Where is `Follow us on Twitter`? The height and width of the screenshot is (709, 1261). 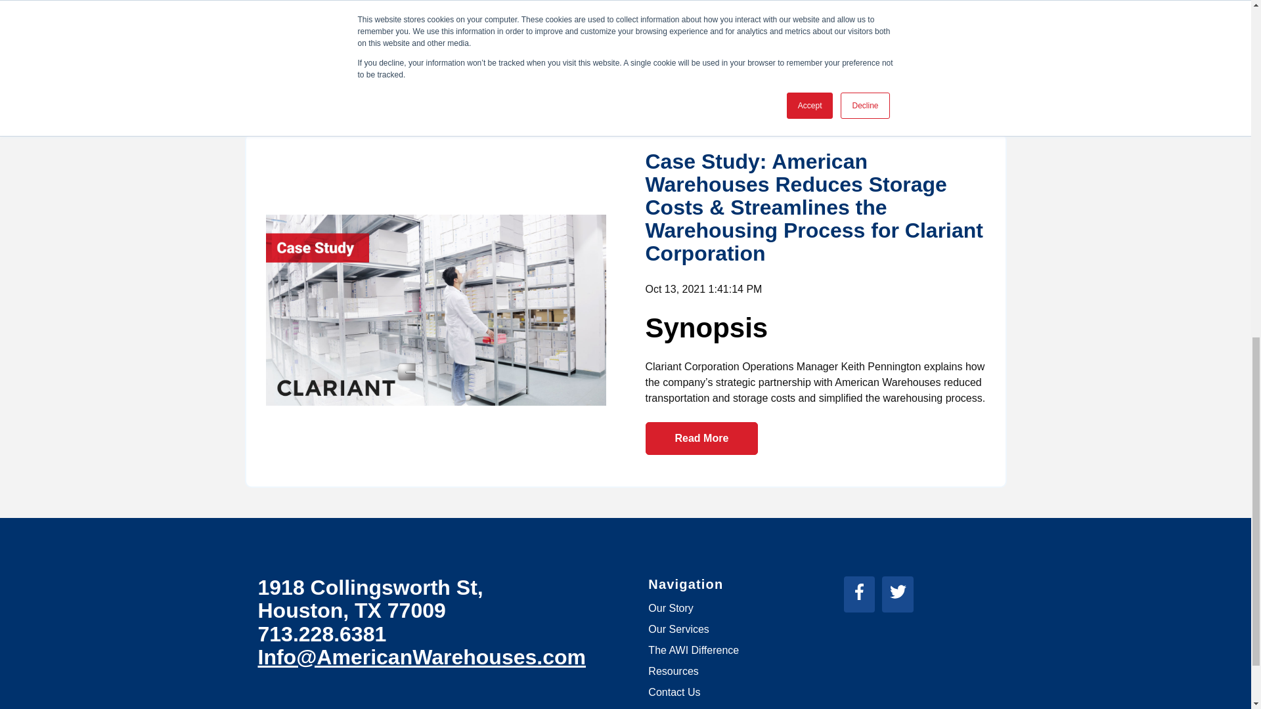 Follow us on Twitter is located at coordinates (901, 596).